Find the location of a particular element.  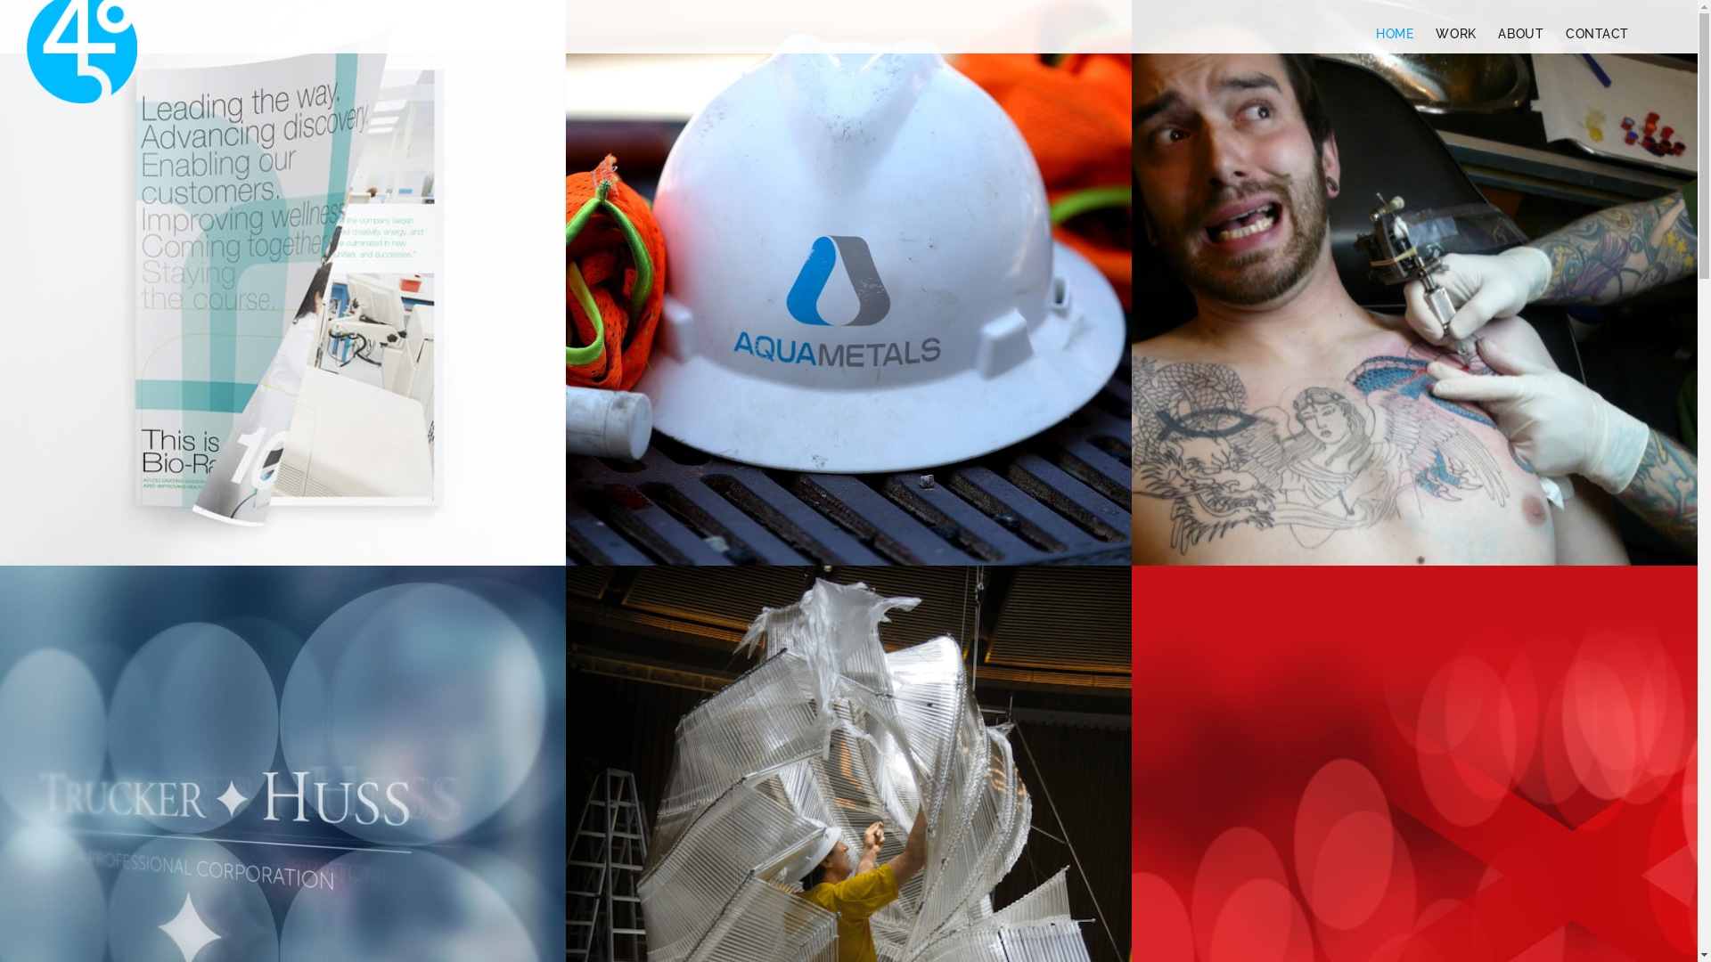

ABOUT is located at coordinates (1520, 34).